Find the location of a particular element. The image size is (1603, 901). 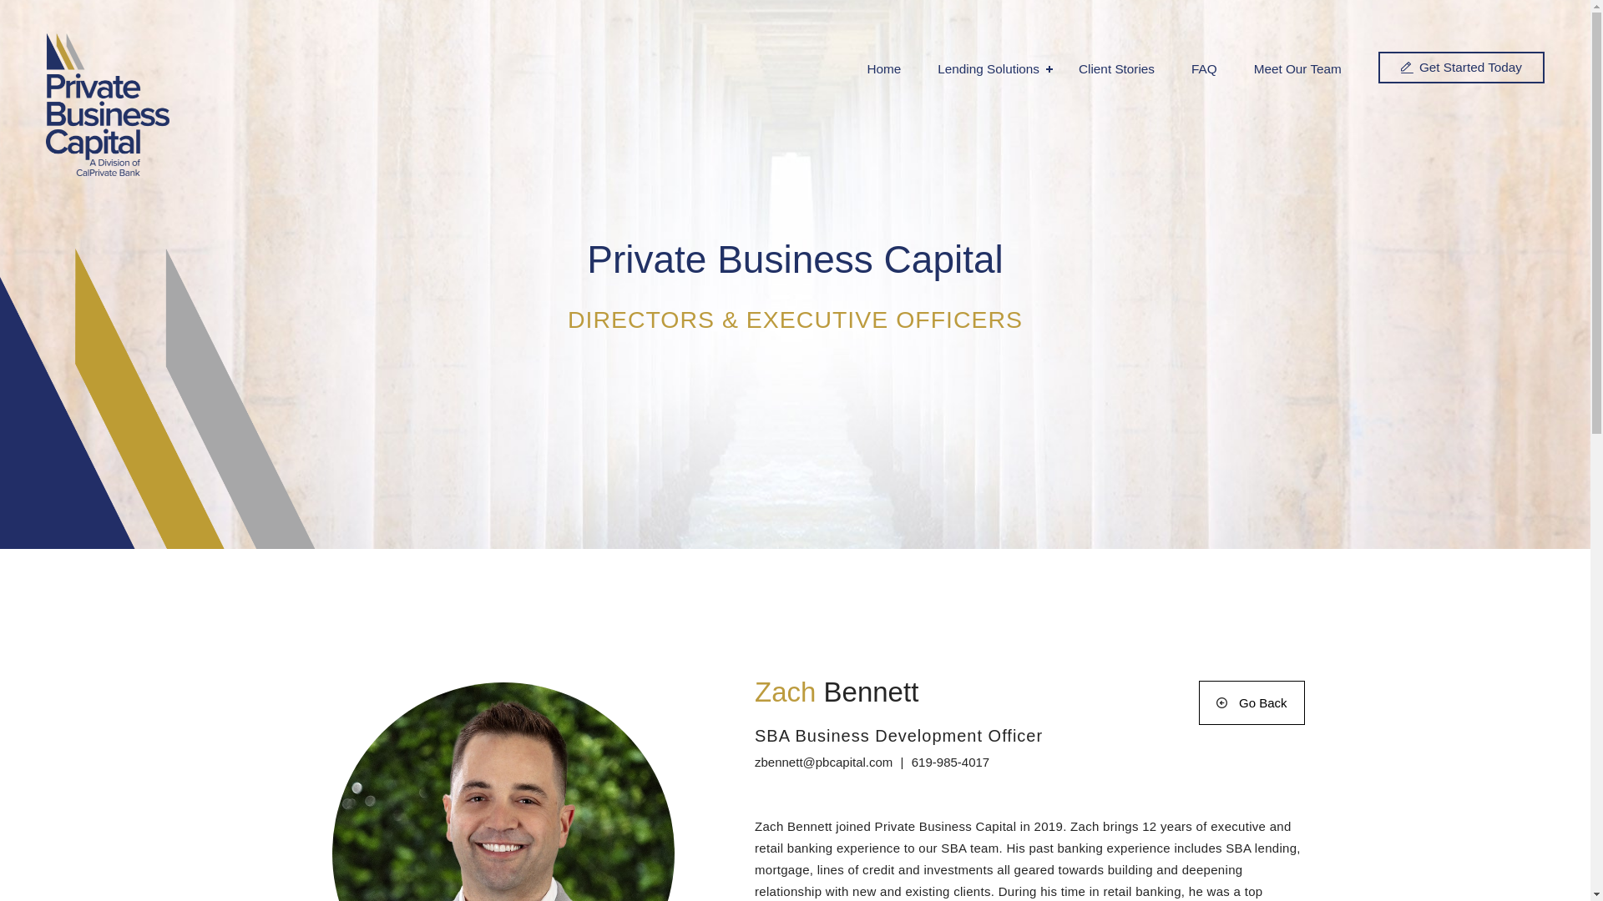

Home is located at coordinates (883, 68).